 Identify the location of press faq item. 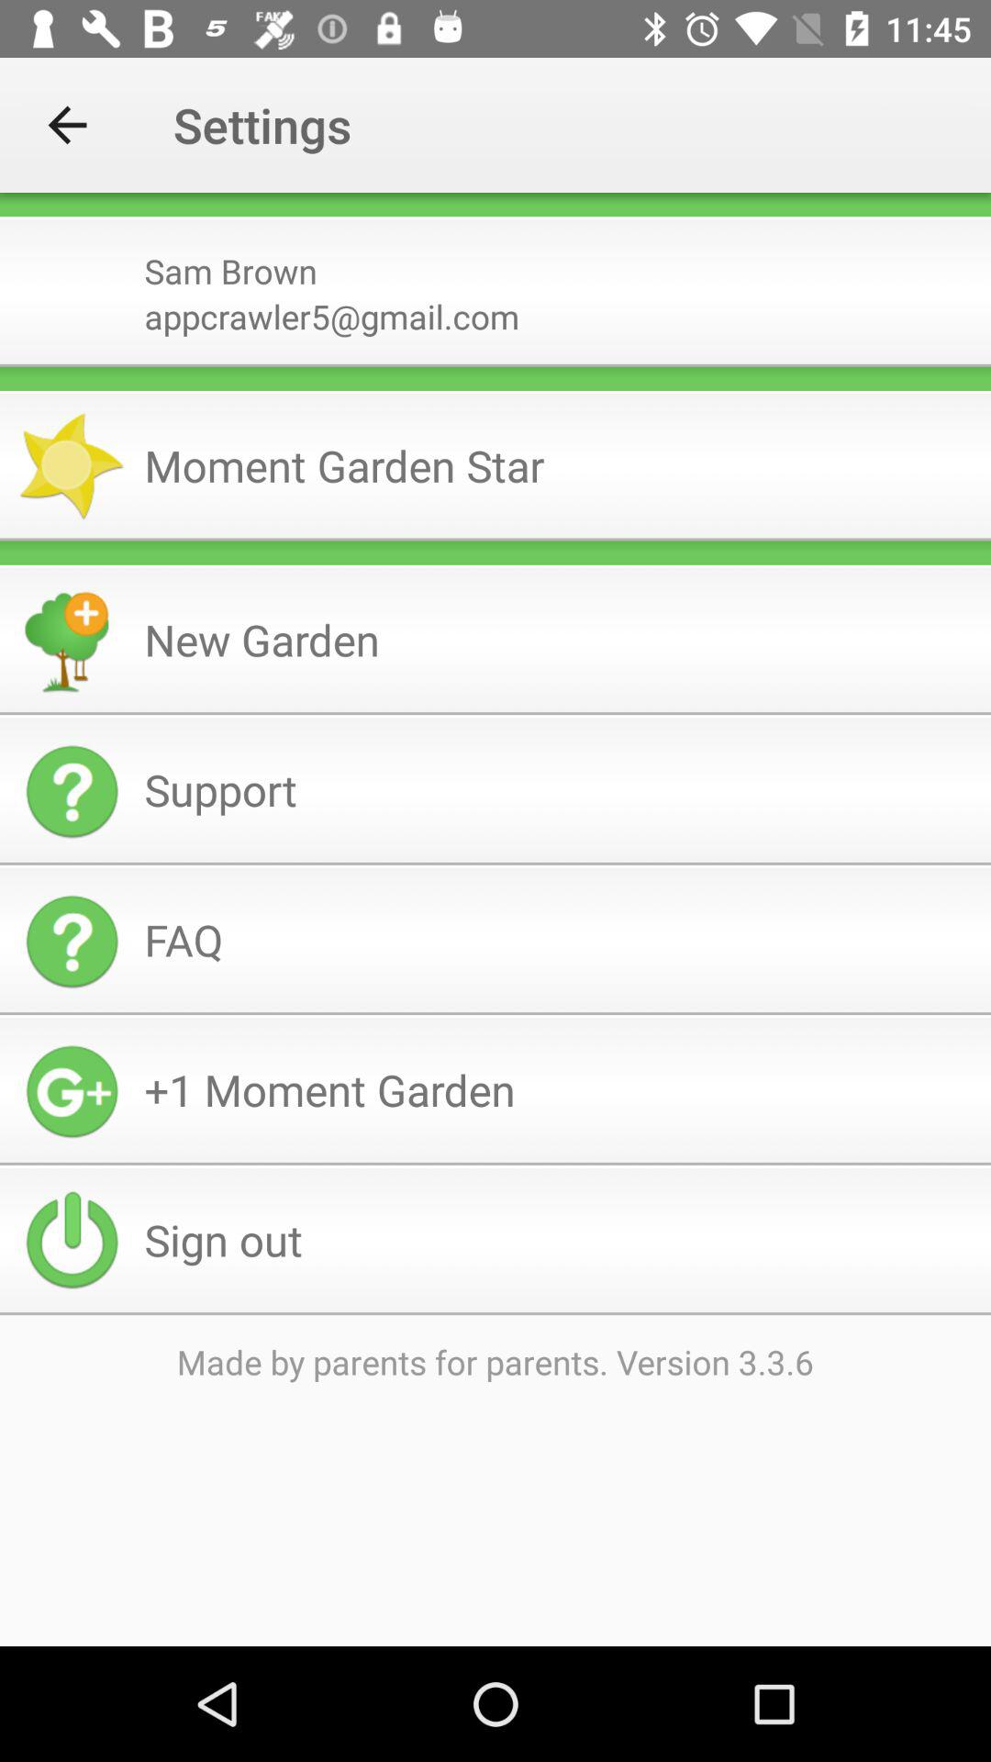
(560, 940).